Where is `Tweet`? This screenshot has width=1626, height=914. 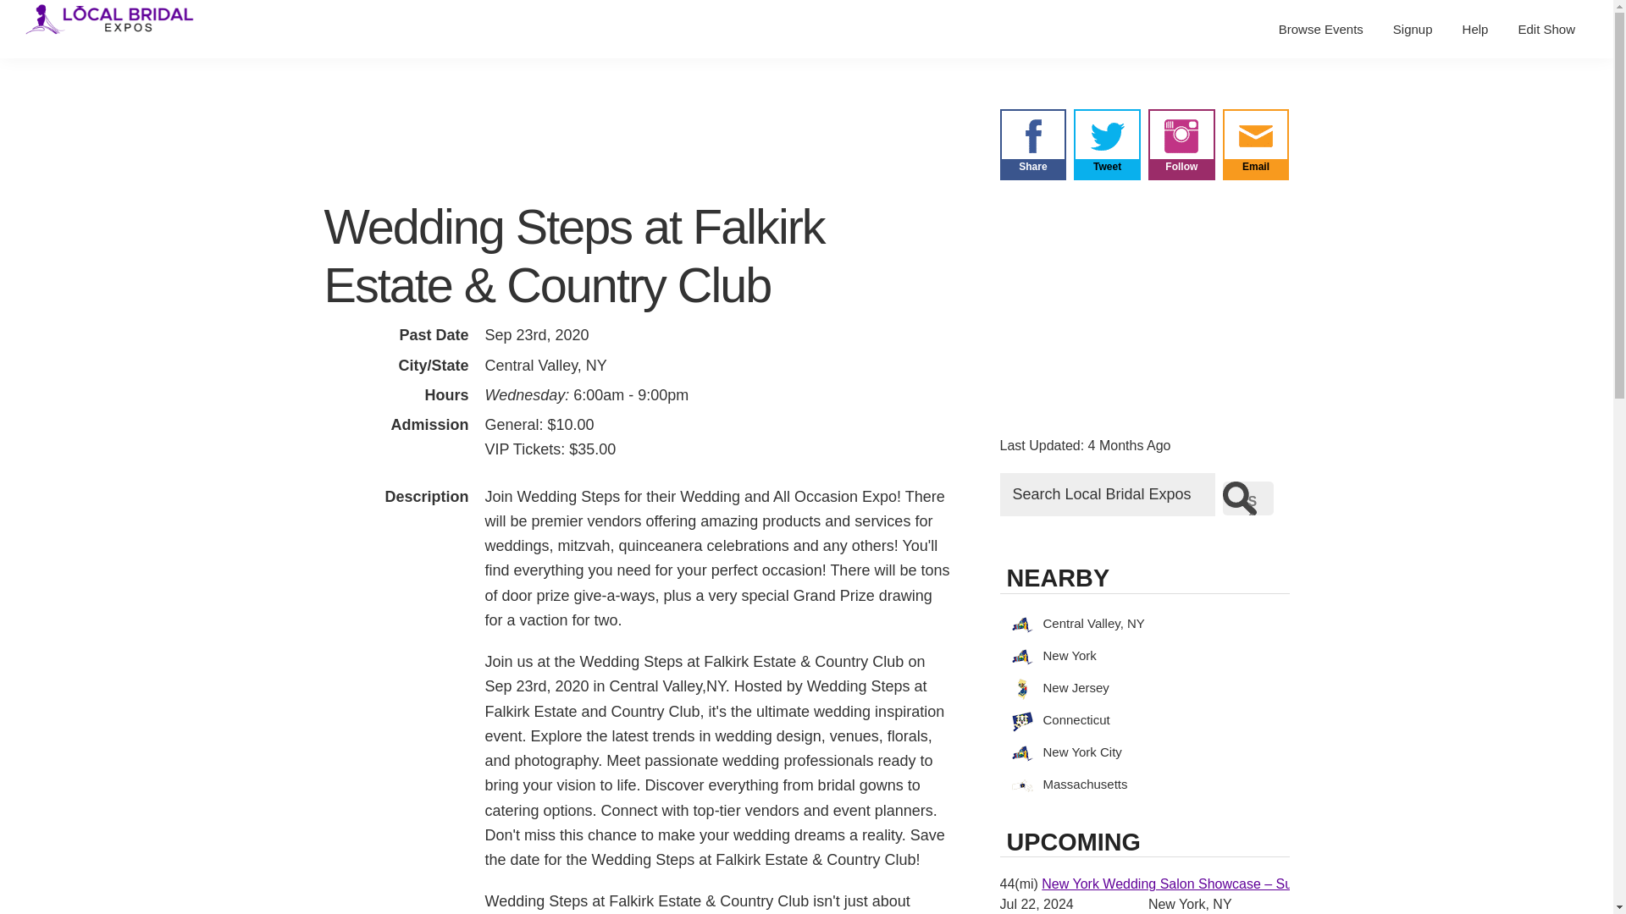 Tweet is located at coordinates (1107, 159).